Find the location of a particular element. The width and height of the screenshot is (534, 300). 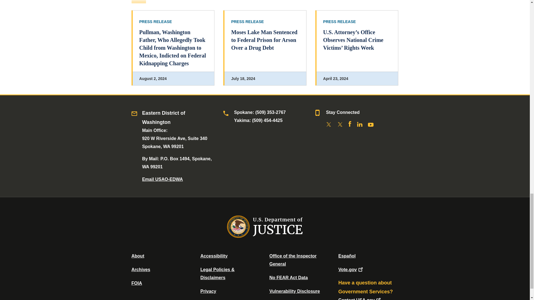

Accessibility Statement is located at coordinates (214, 256).